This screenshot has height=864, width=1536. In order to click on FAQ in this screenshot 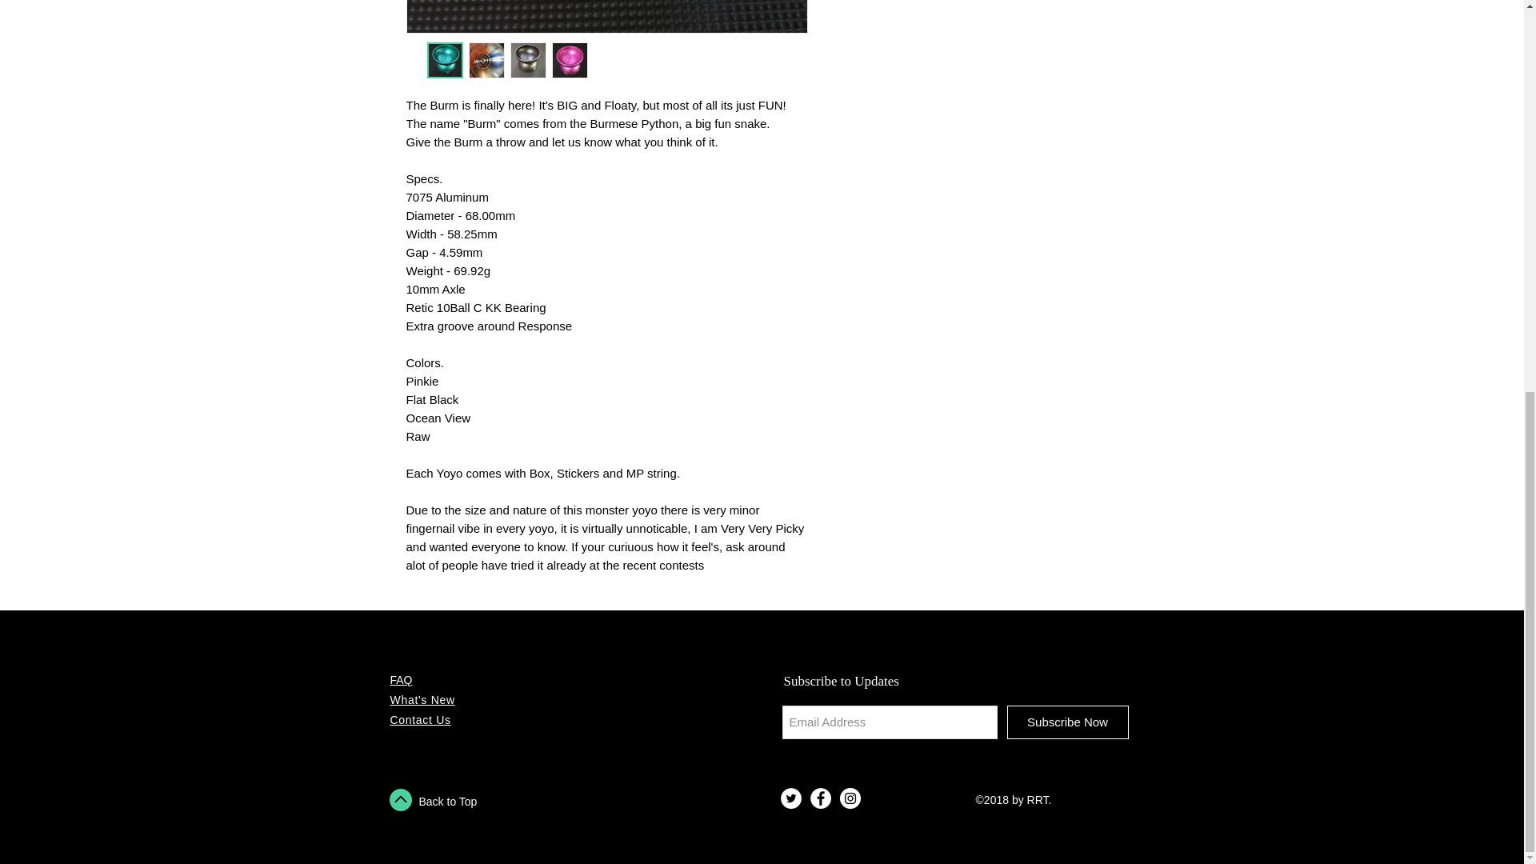, I will do `click(402, 680)`.